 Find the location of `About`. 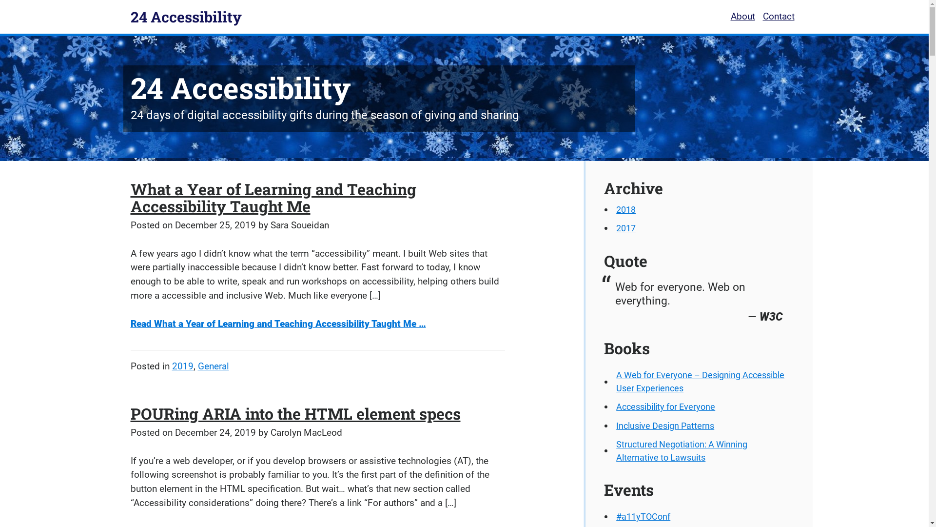

About is located at coordinates (742, 17).